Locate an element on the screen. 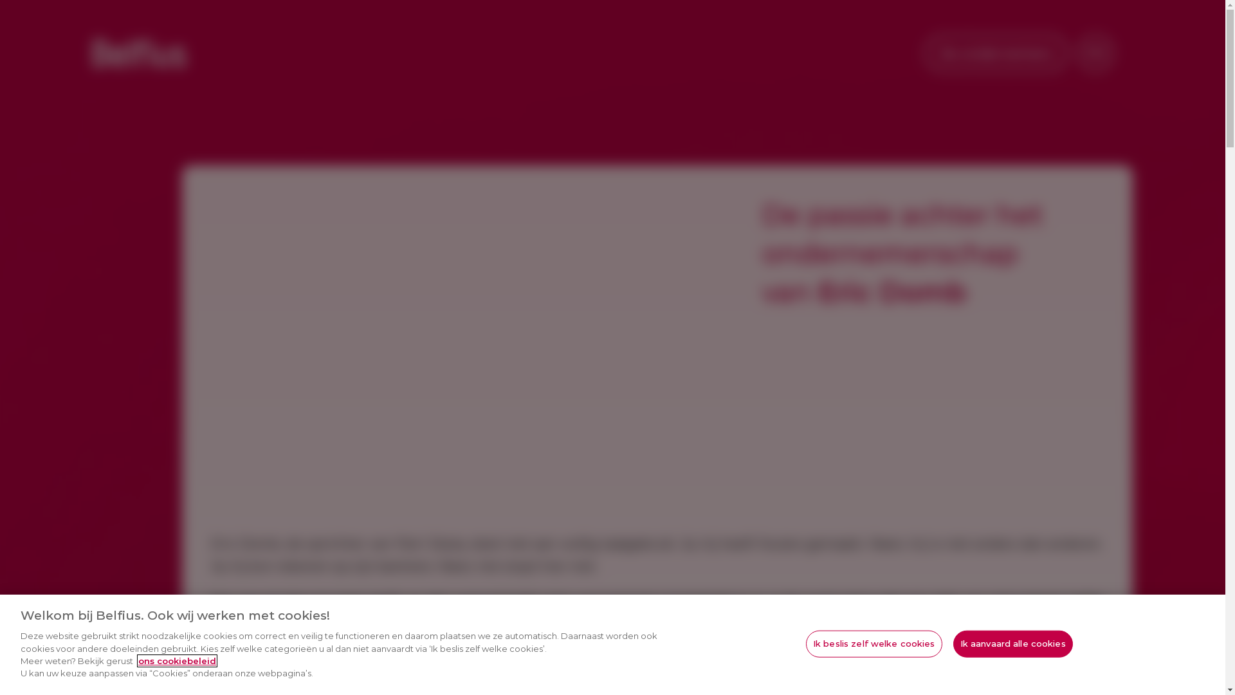 The width and height of the screenshot is (1235, 695). FR is located at coordinates (1096, 53).